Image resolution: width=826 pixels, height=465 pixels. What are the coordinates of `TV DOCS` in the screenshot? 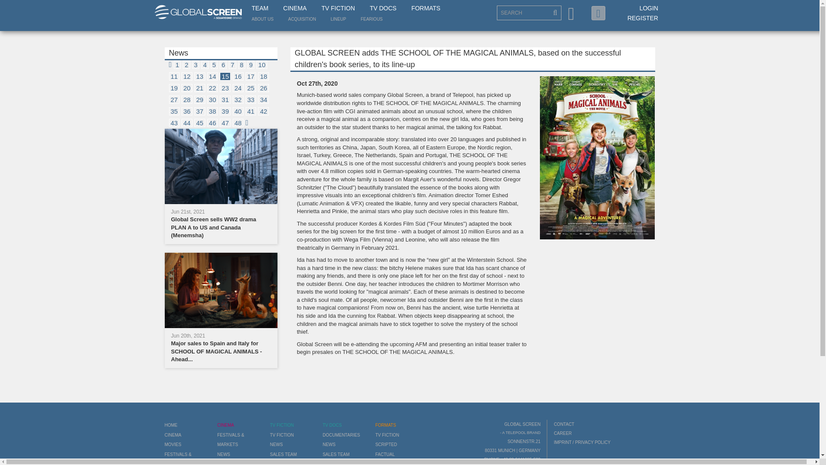 It's located at (383, 9).